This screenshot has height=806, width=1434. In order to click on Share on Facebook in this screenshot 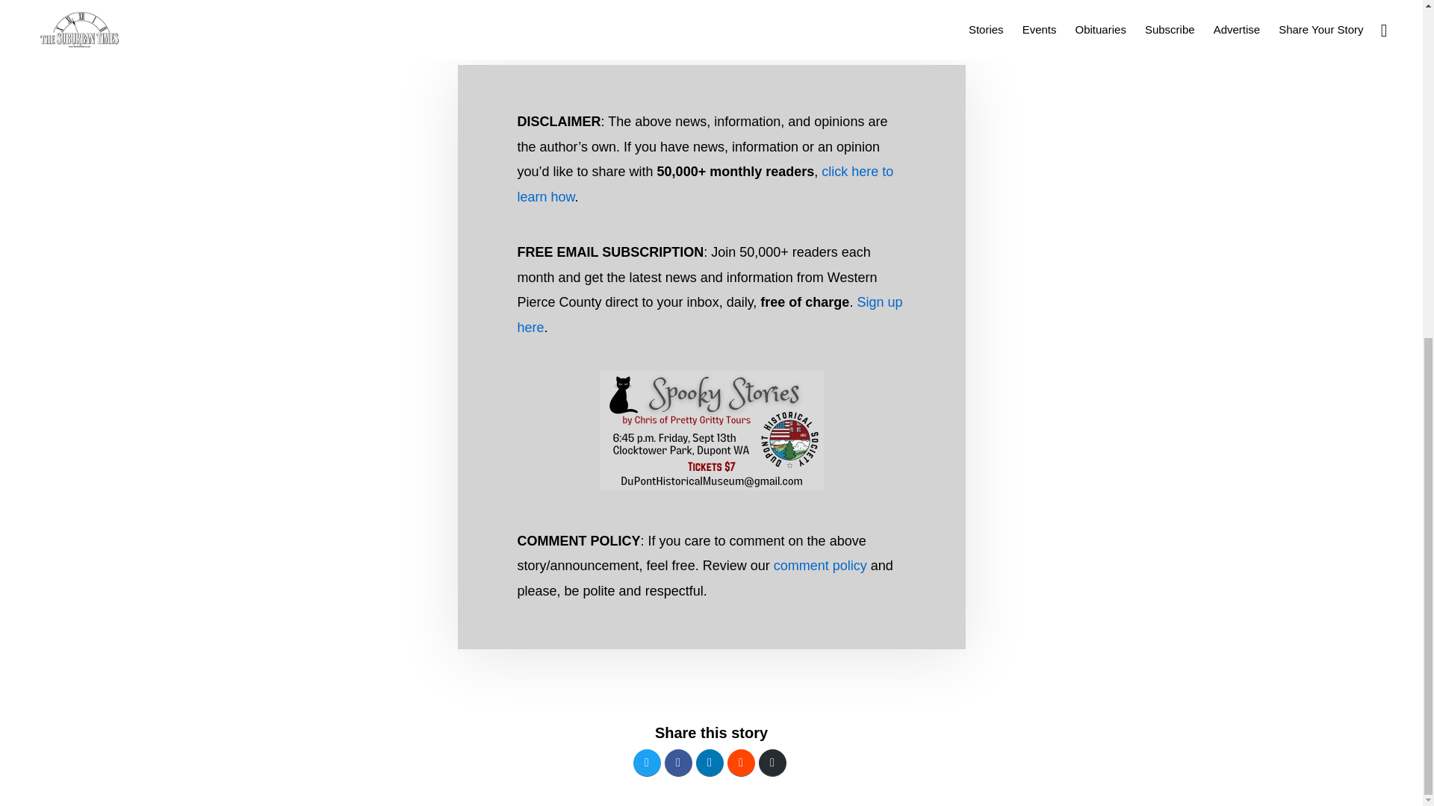, I will do `click(678, 763)`.